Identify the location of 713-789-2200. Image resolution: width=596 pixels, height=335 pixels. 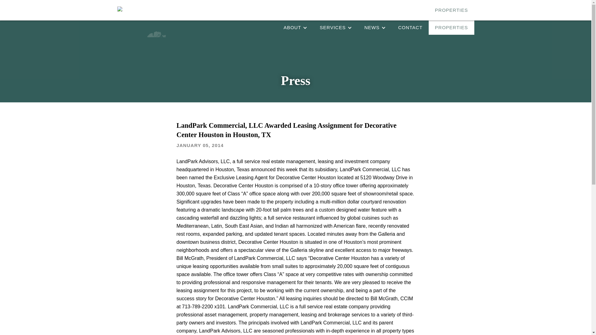
(368, 7).